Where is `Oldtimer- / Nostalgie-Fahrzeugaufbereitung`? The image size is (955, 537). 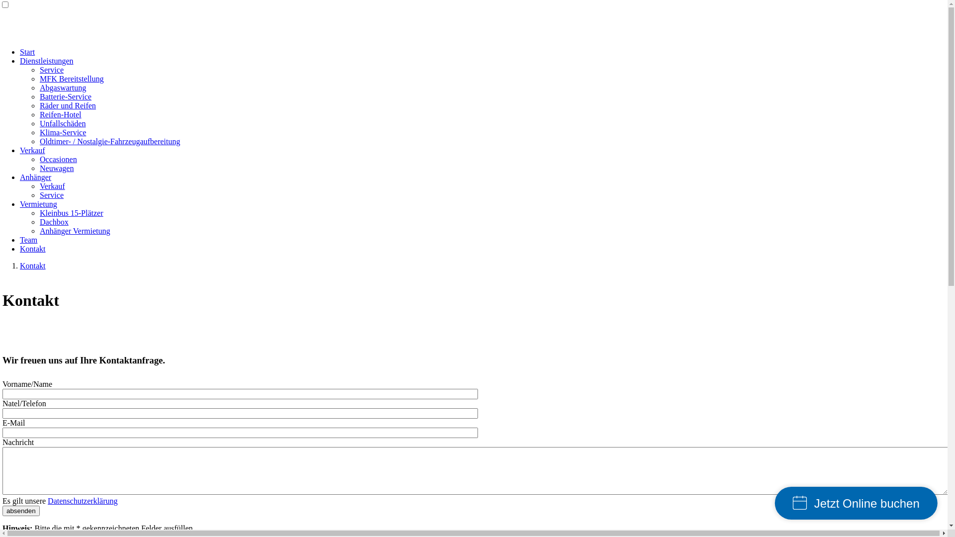 Oldtimer- / Nostalgie-Fahrzeugaufbereitung is located at coordinates (110, 141).